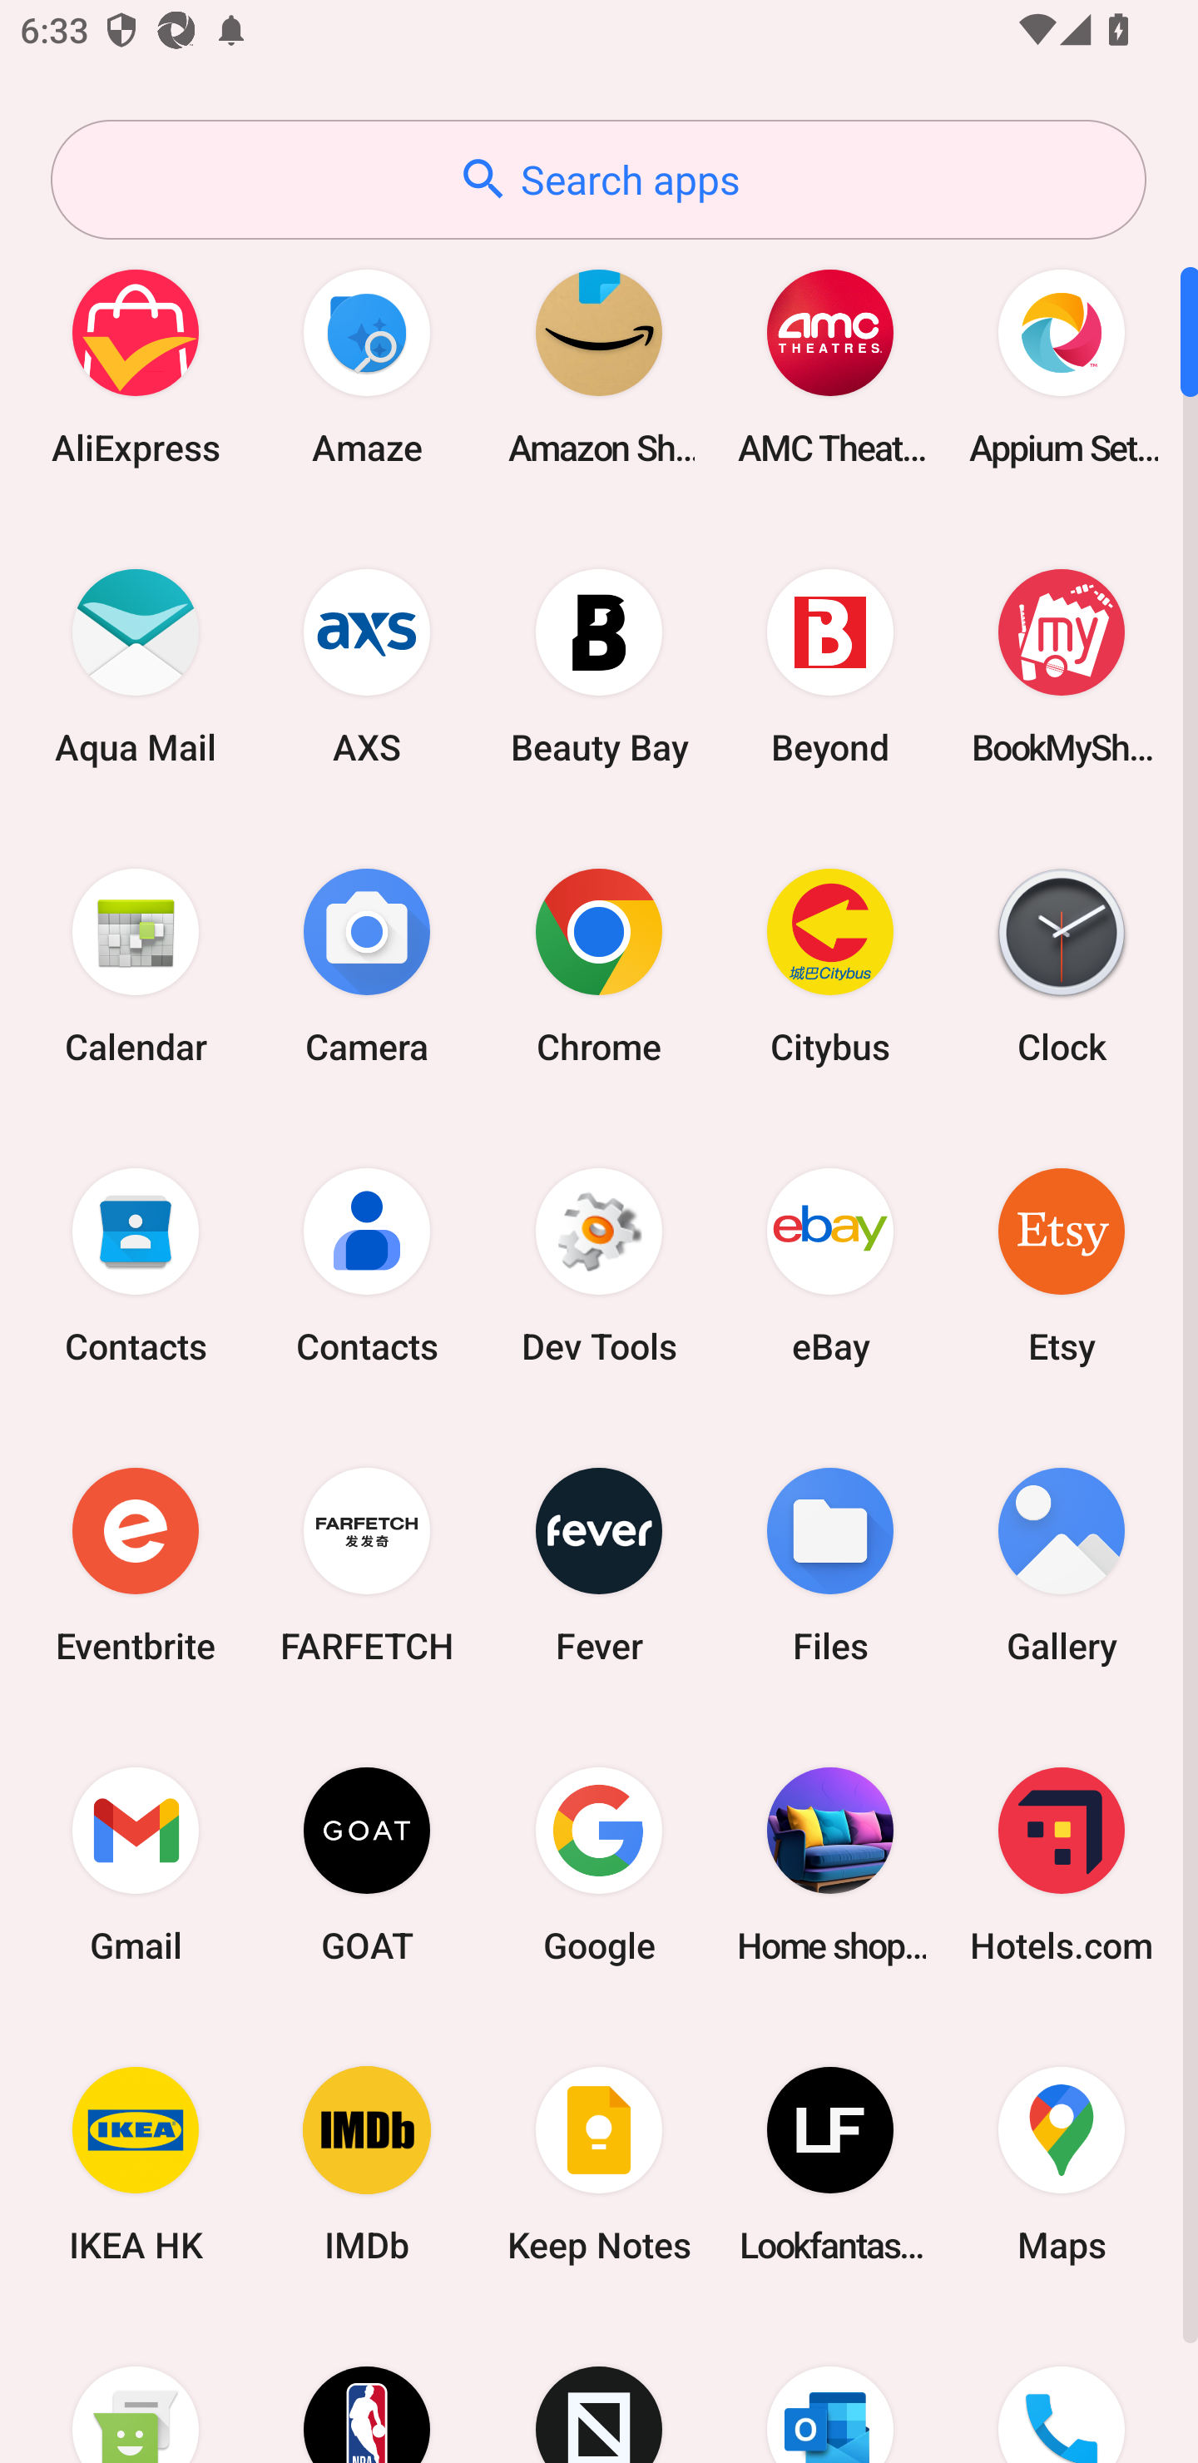 The height and width of the screenshot is (2463, 1198). What do you see at coordinates (830, 1265) in the screenshot?
I see `eBay` at bounding box center [830, 1265].